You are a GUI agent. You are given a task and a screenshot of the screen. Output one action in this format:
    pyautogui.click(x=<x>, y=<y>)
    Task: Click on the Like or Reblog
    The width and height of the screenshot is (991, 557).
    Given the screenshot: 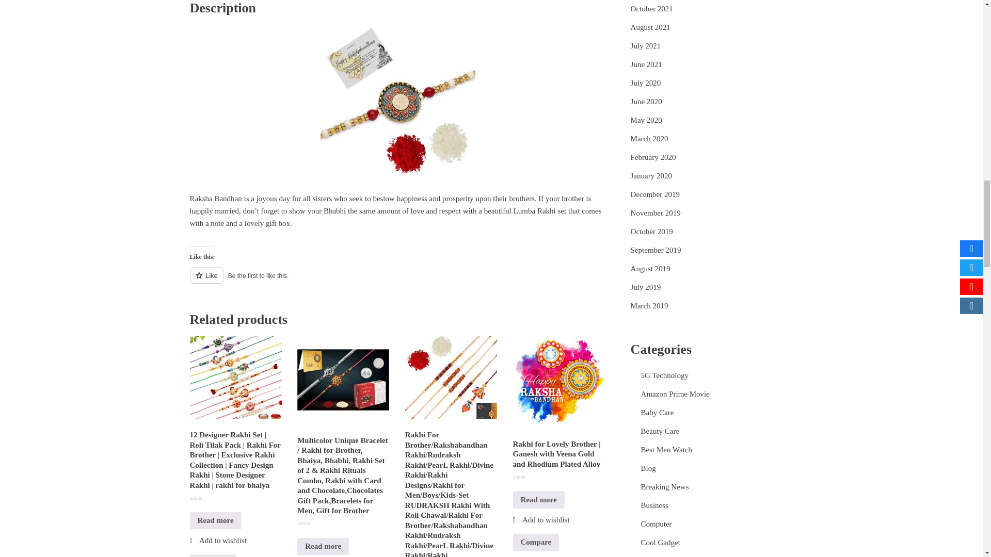 What is the action you would take?
    pyautogui.click(x=398, y=282)
    